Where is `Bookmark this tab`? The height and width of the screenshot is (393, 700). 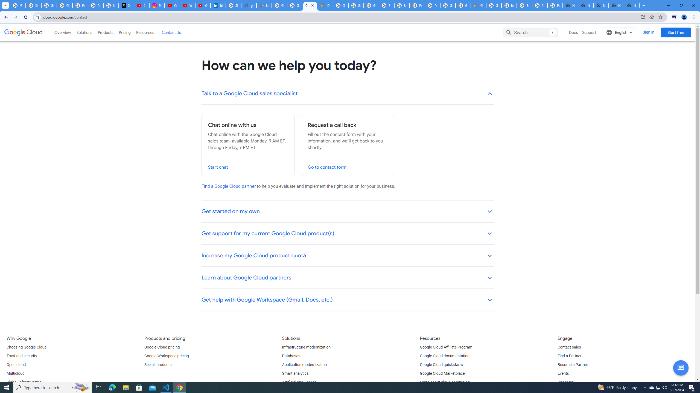 Bookmark this tab is located at coordinates (660, 17).